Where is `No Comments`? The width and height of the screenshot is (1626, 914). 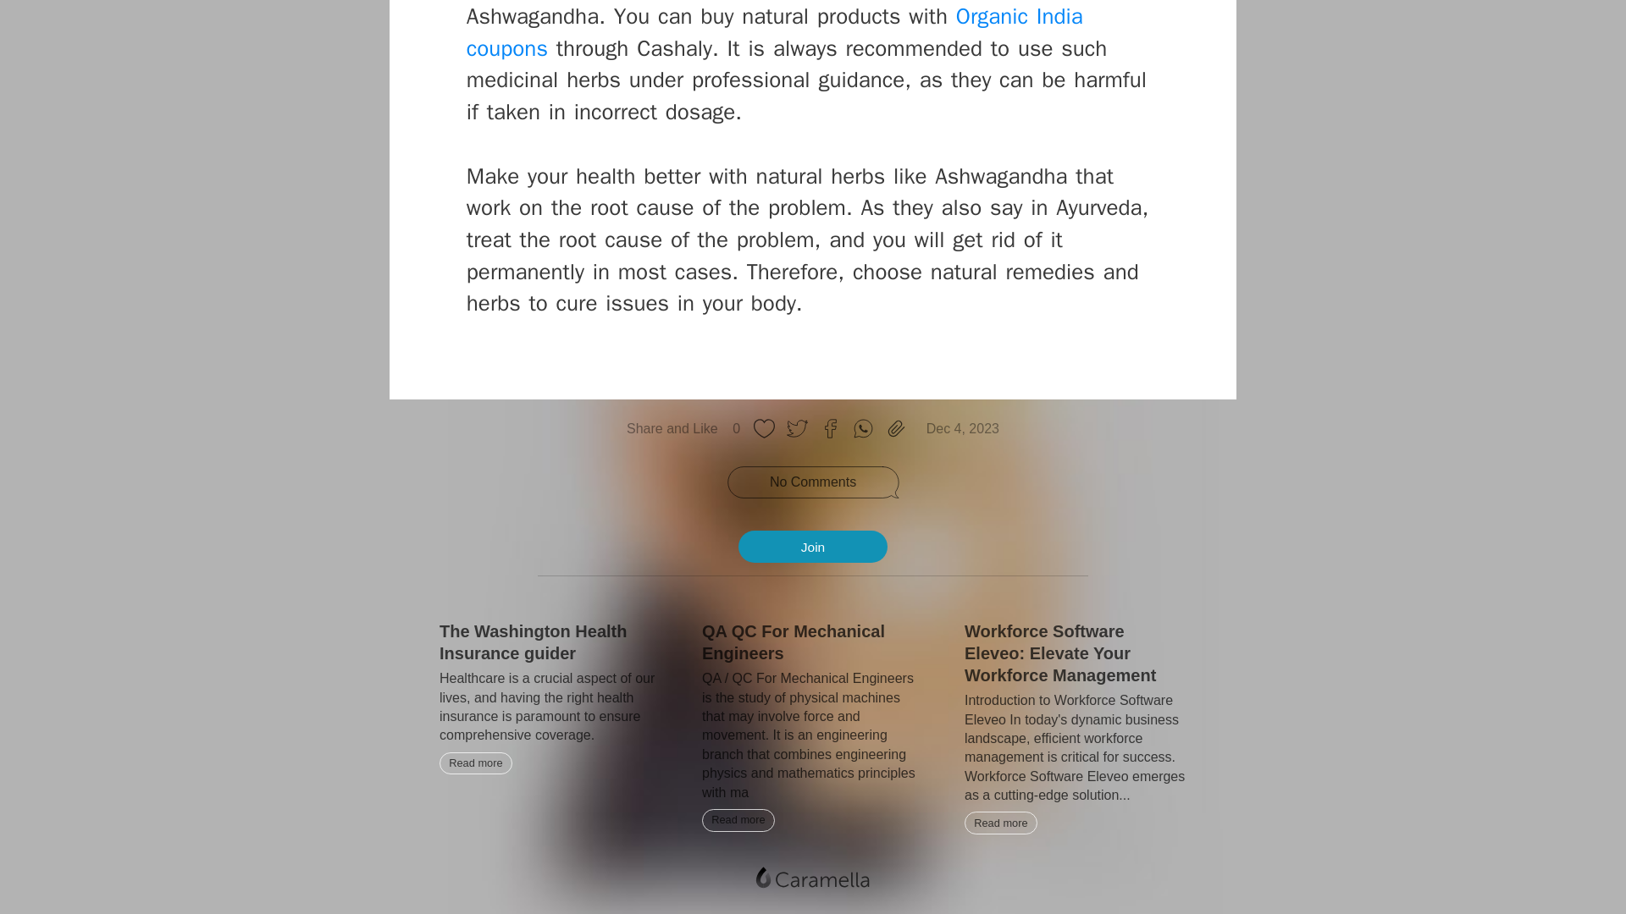
No Comments is located at coordinates (813, 482).